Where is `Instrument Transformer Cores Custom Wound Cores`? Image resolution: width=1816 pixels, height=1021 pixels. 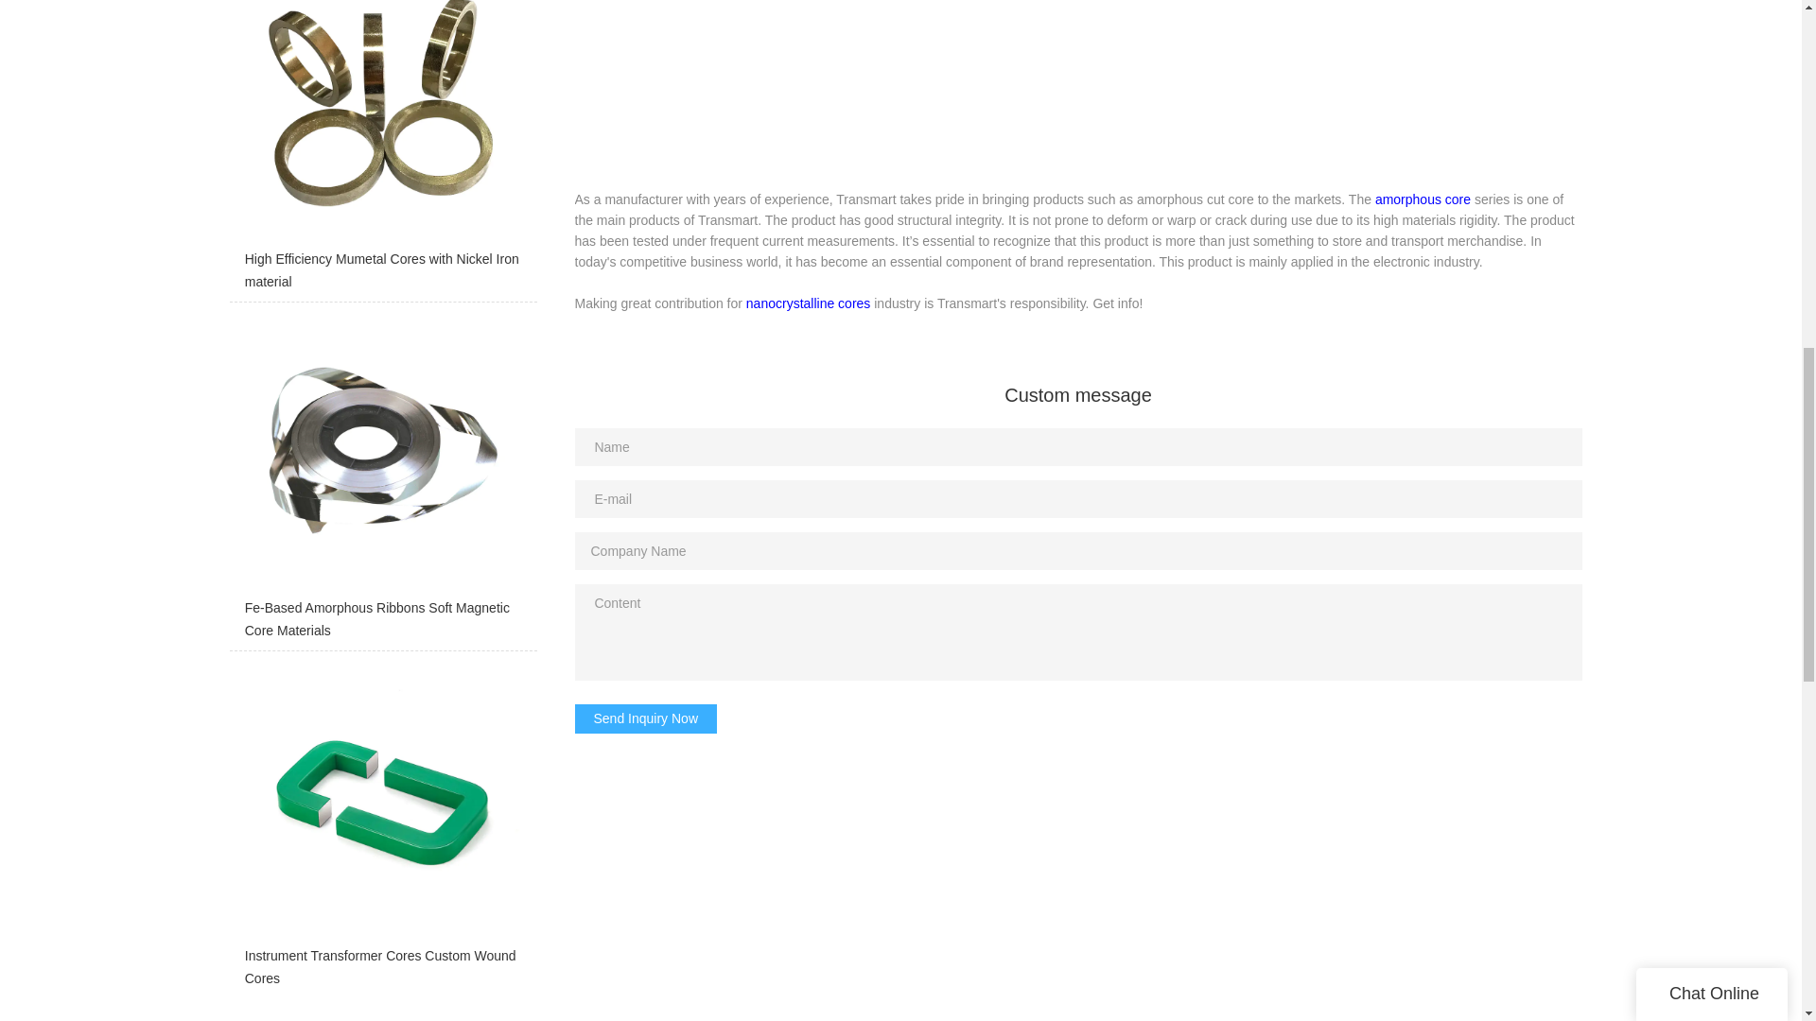 Instrument Transformer Cores Custom Wound Cores is located at coordinates (382, 830).